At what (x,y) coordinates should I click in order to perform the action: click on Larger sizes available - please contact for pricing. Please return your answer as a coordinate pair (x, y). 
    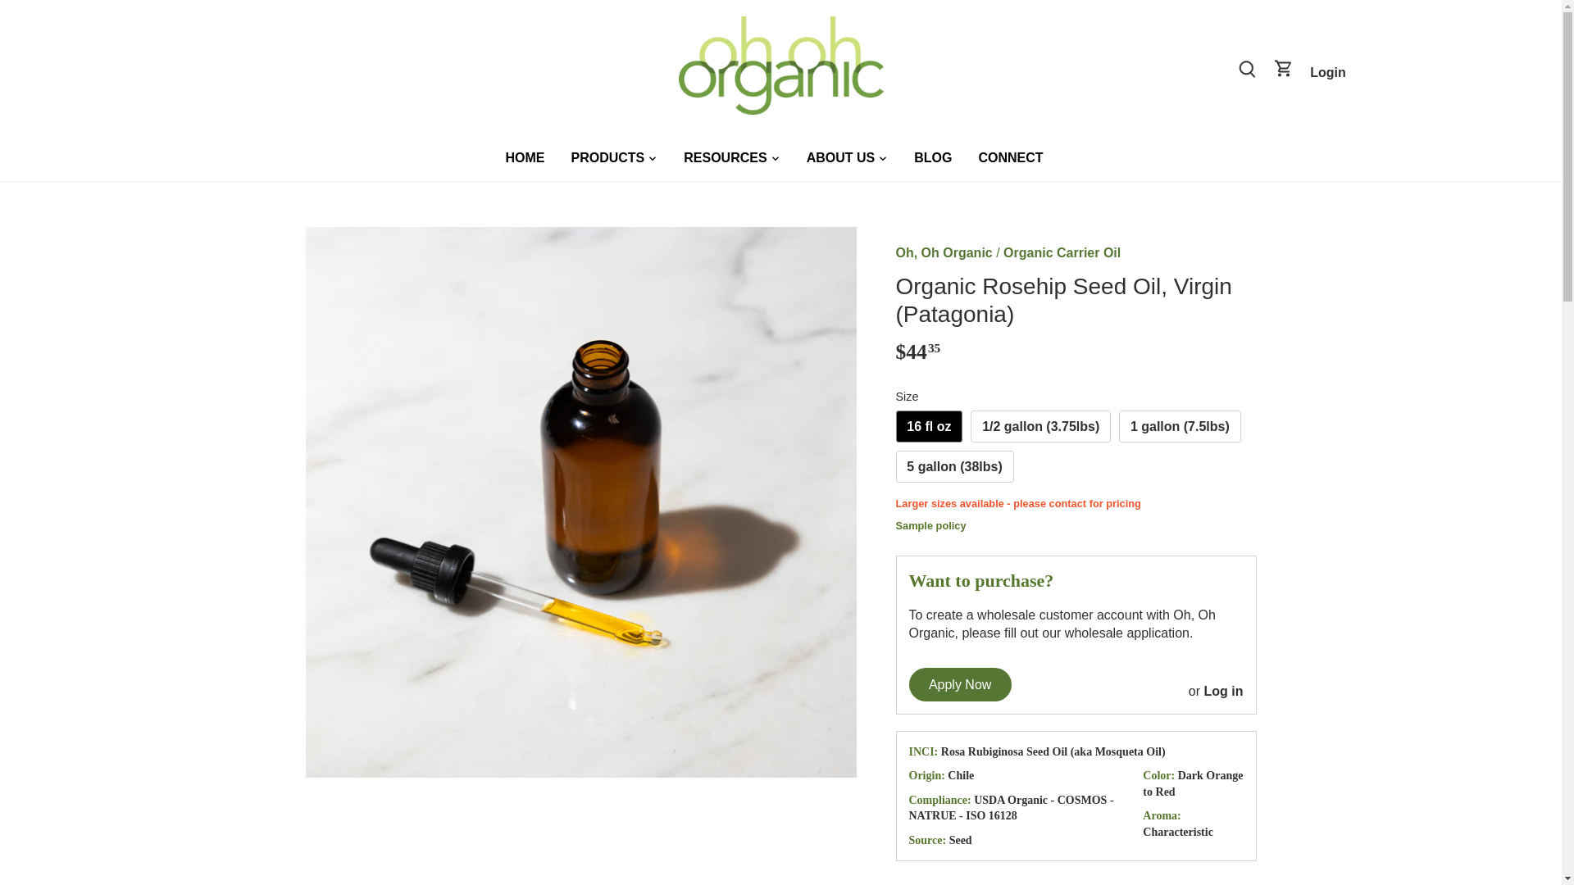
    Looking at the image, I should click on (1076, 503).